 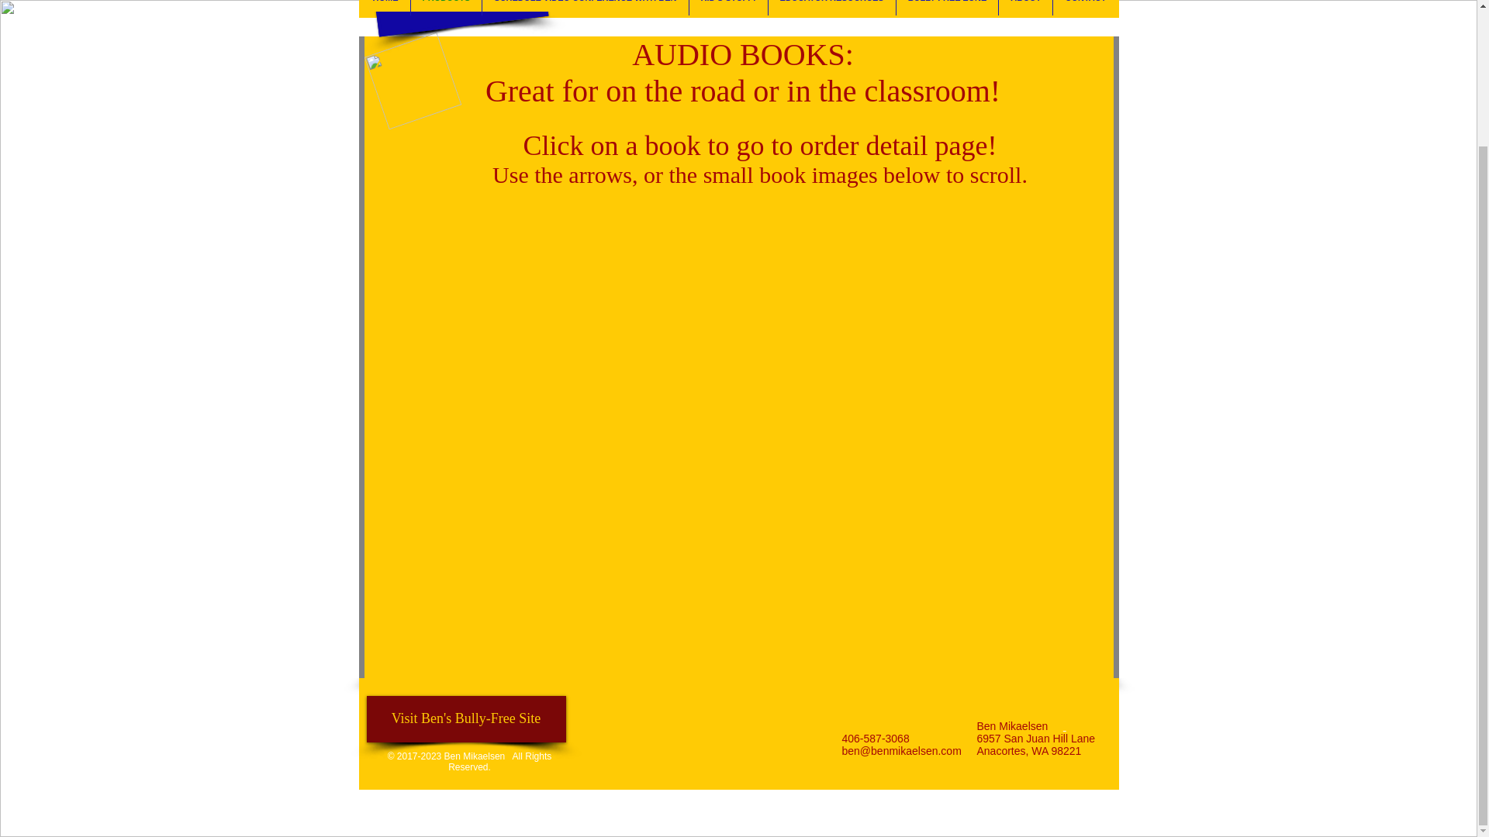 What do you see at coordinates (585, 8) in the screenshot?
I see `SCHEDULE VIDEO CONFERENCE WITH BEN` at bounding box center [585, 8].